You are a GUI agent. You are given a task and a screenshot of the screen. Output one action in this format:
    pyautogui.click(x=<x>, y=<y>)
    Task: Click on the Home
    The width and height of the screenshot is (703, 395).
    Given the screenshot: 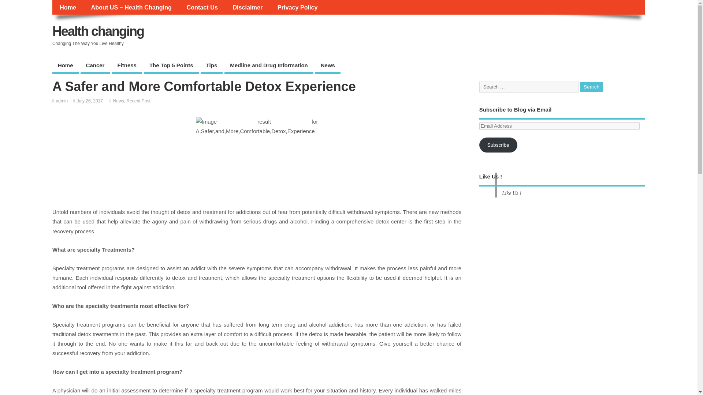 What is the action you would take?
    pyautogui.click(x=65, y=66)
    